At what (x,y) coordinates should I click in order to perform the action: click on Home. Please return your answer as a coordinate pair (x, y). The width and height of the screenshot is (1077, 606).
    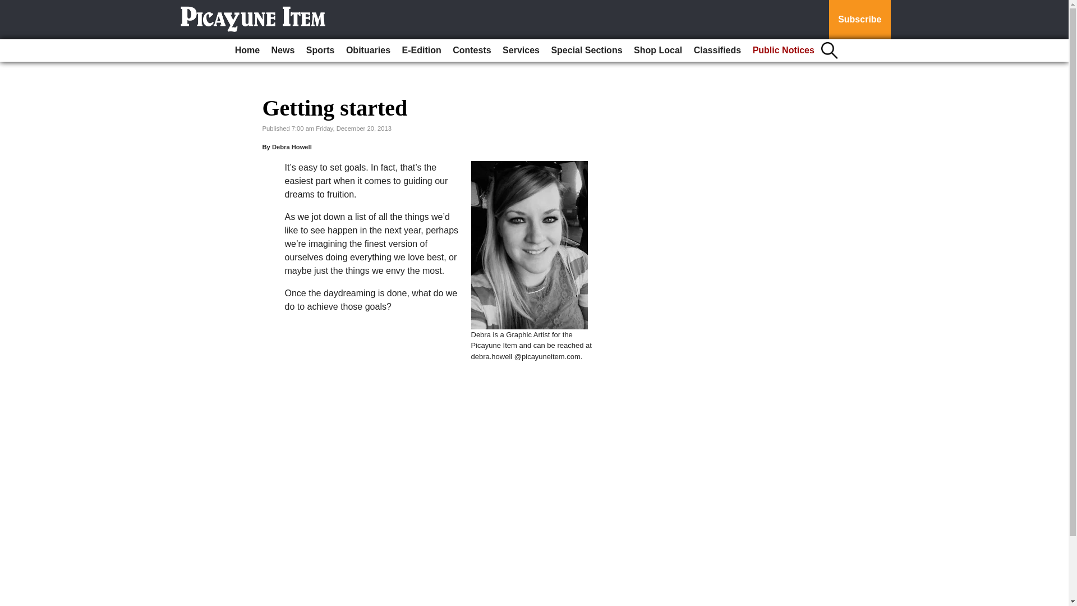
    Looking at the image, I should click on (247, 50).